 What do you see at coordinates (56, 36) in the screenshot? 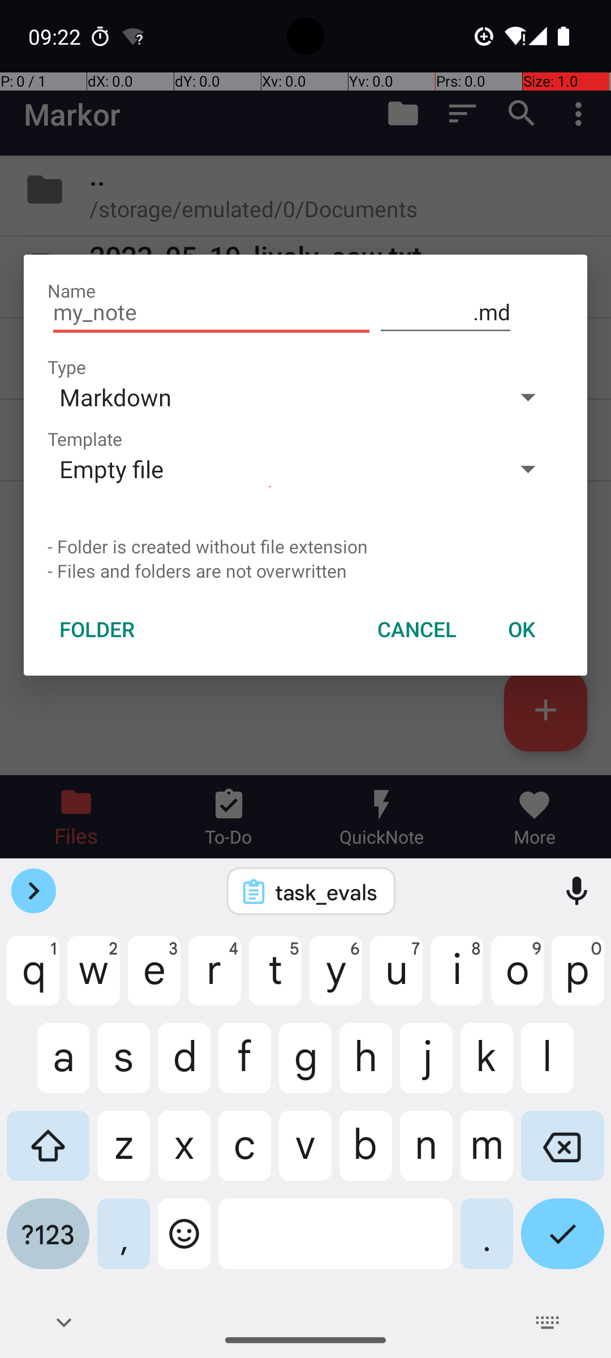
I see `09:22` at bounding box center [56, 36].